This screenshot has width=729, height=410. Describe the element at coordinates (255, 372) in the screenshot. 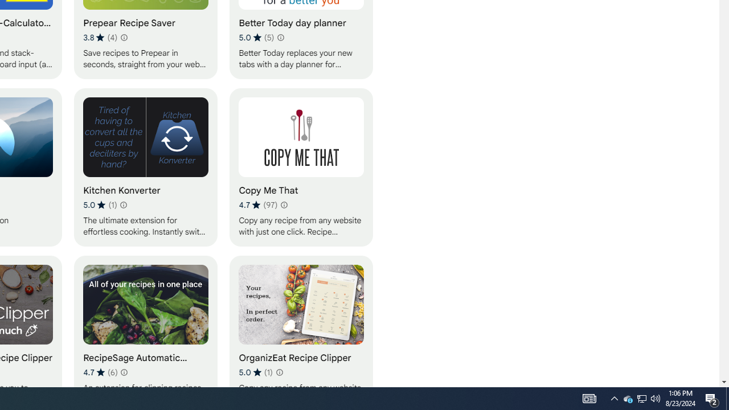

I see `Average rating 5 out of 5 stars. 1 rating.` at that location.